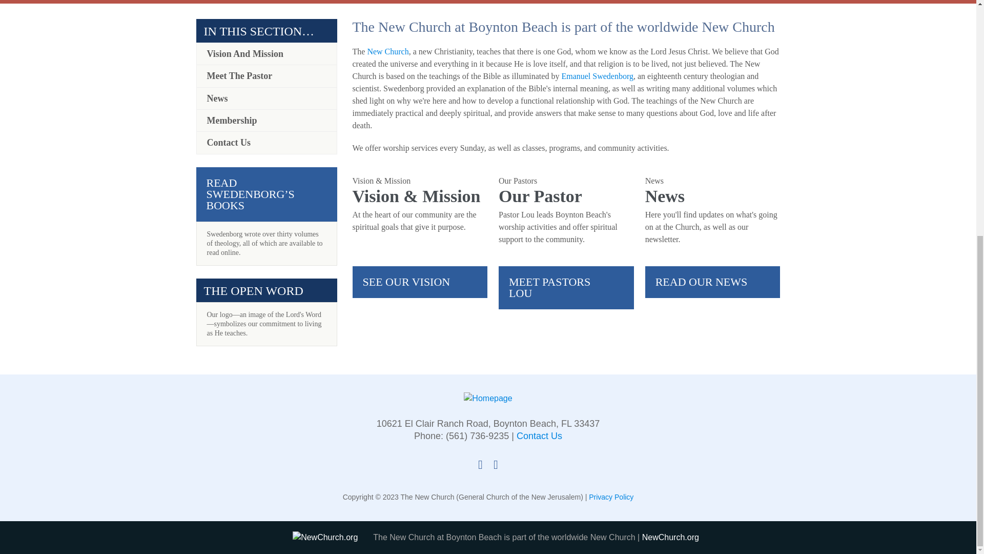 The height and width of the screenshot is (554, 984). What do you see at coordinates (387, 51) in the screenshot?
I see `New Church` at bounding box center [387, 51].